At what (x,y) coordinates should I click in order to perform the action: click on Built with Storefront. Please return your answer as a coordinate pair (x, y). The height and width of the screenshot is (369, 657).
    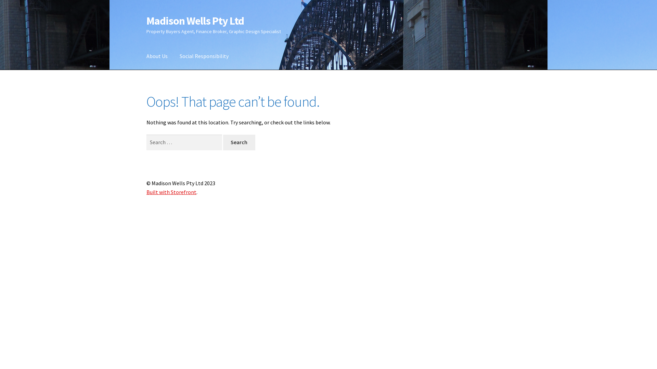
    Looking at the image, I should click on (171, 192).